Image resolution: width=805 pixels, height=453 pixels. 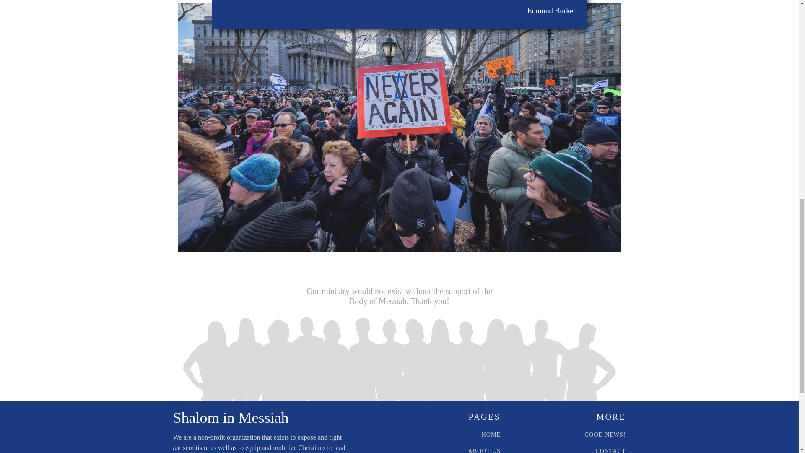 I want to click on CONTACT, so click(x=610, y=450).